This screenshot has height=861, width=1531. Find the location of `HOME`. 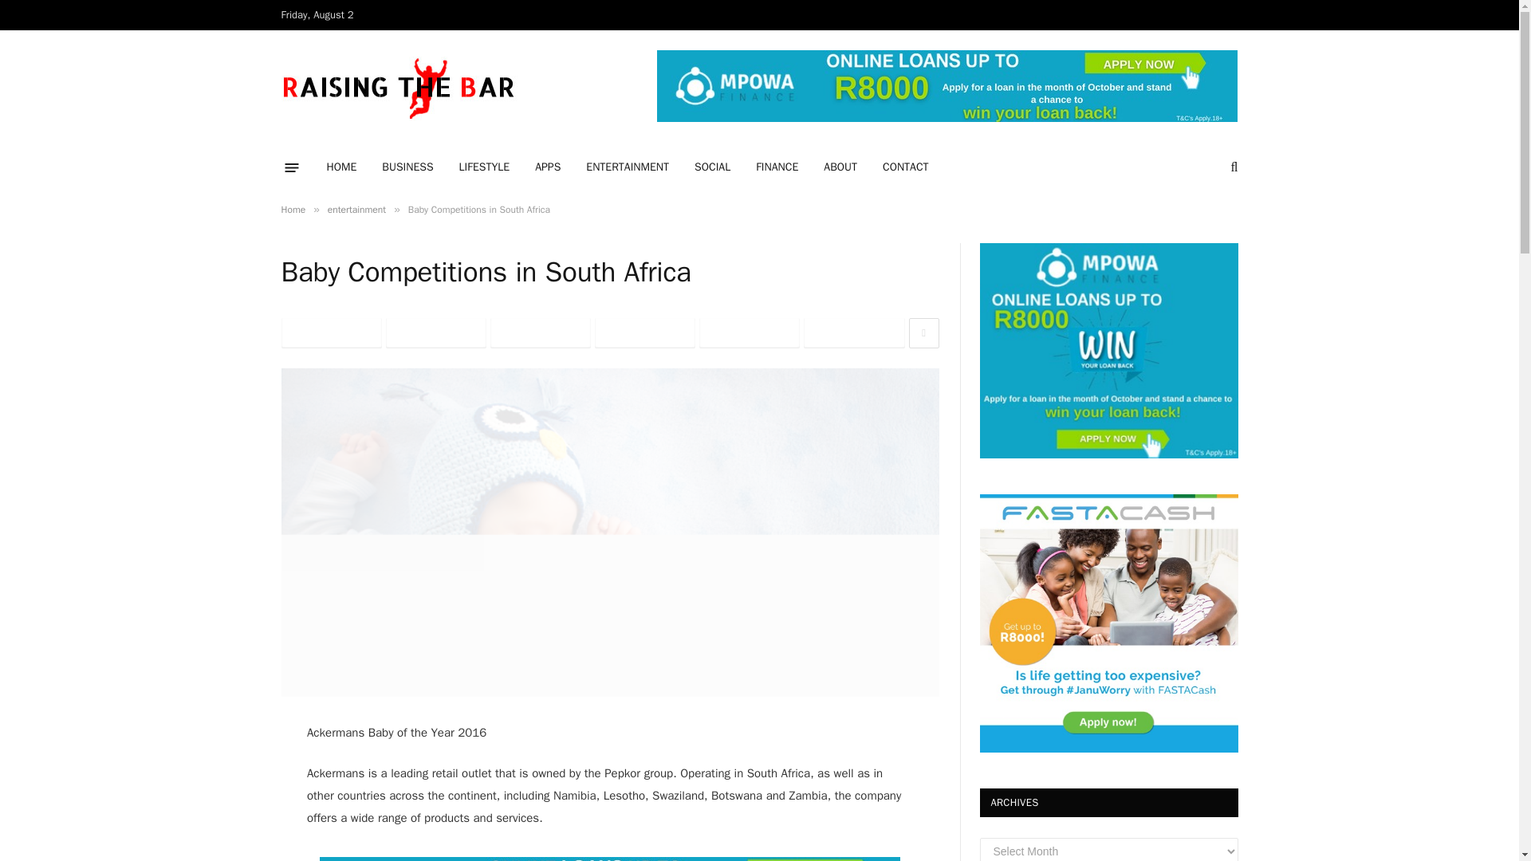

HOME is located at coordinates (341, 167).